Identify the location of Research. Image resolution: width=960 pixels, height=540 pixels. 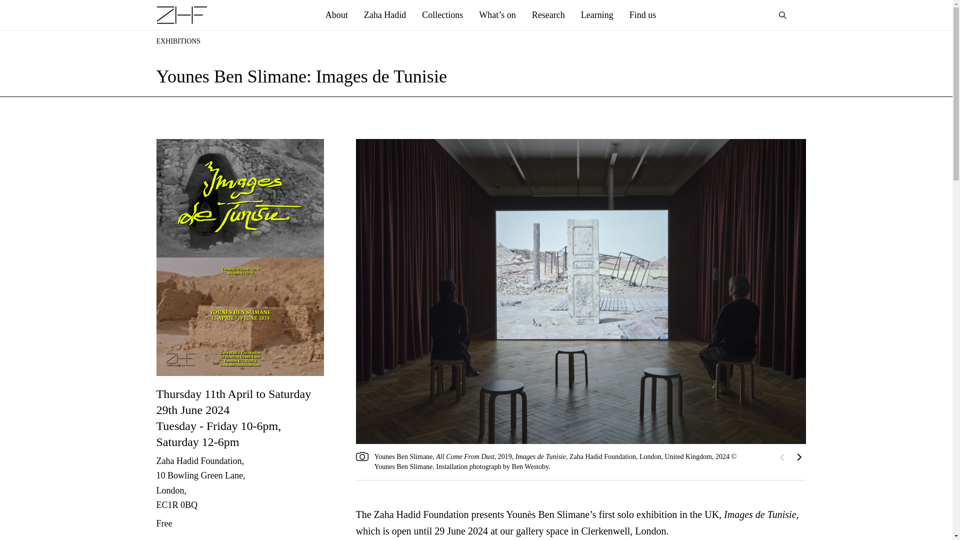
(548, 15).